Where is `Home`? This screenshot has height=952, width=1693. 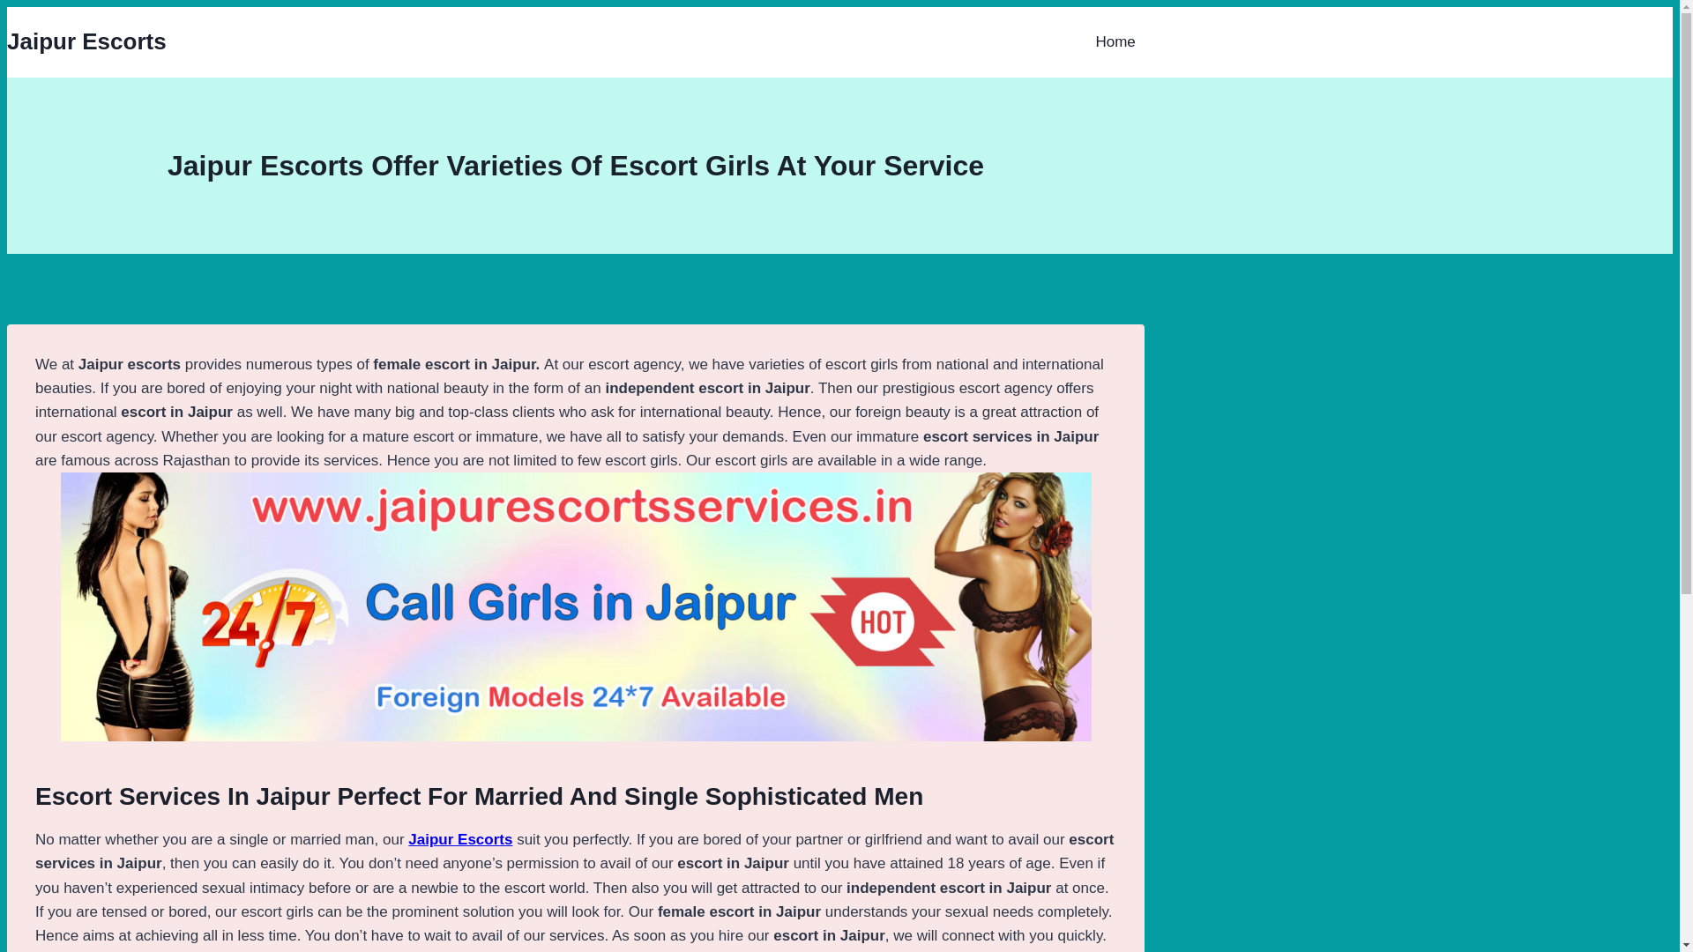 Home is located at coordinates (1123, 42).